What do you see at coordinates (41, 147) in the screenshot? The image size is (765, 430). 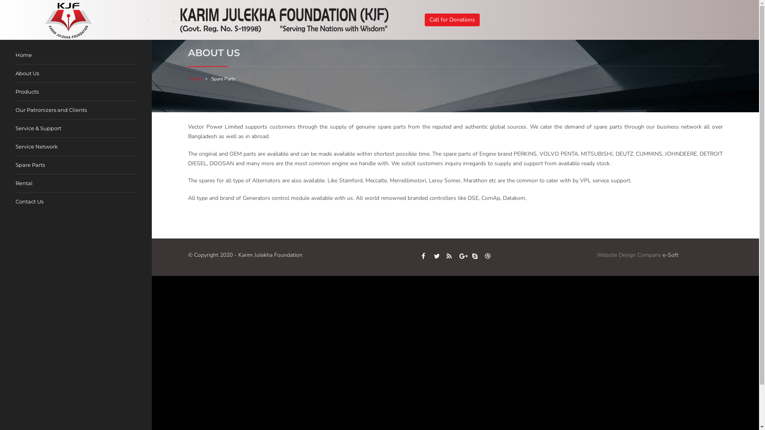 I see `Service Network` at bounding box center [41, 147].